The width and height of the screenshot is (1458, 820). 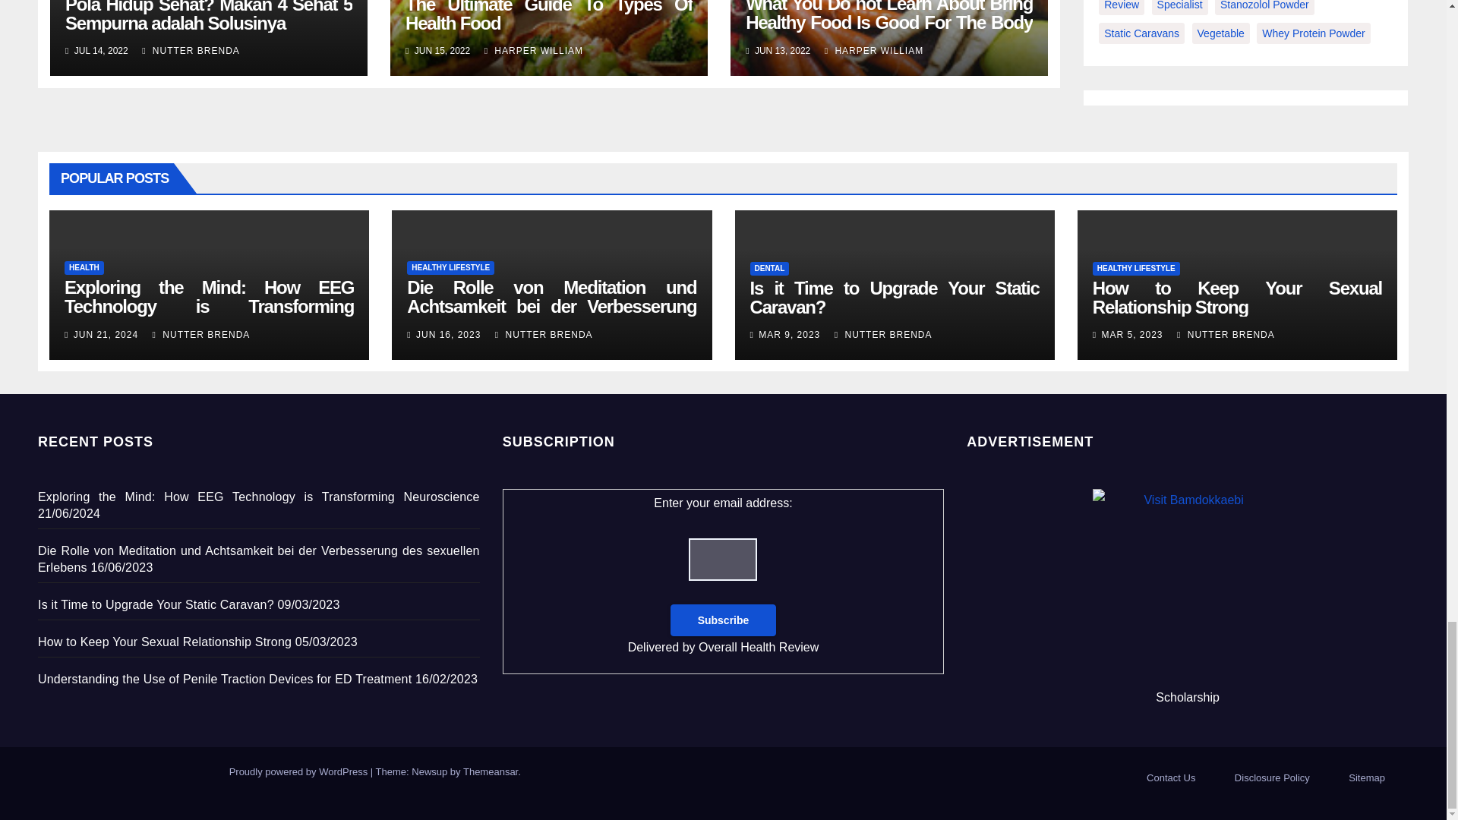 I want to click on NUTTER BRENDA, so click(x=191, y=51).